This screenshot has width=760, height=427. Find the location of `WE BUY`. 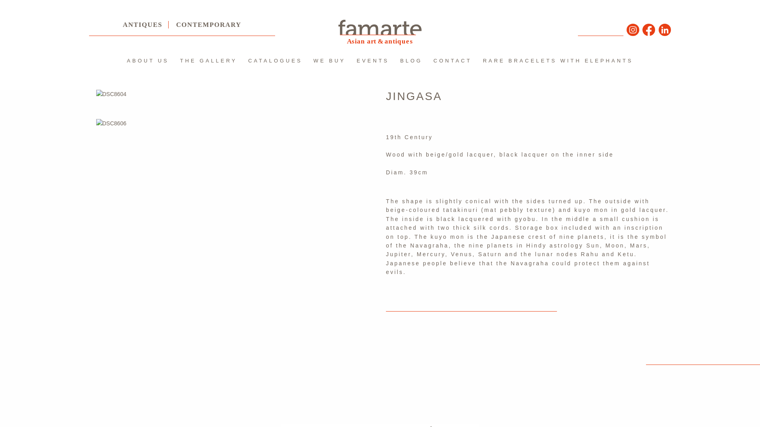

WE BUY is located at coordinates (329, 60).